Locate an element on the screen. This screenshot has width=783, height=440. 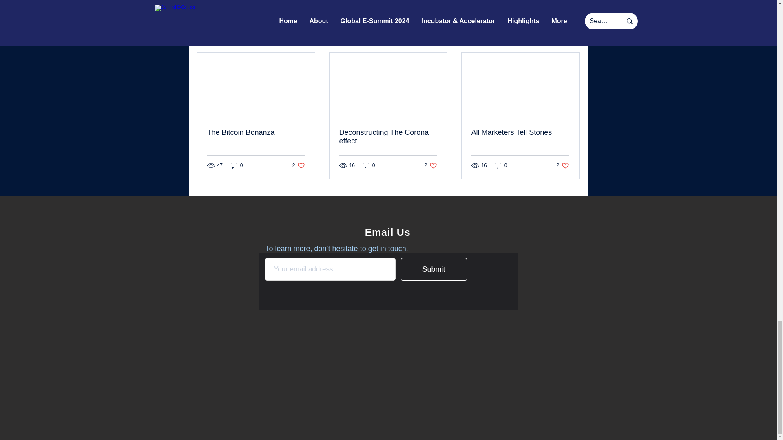
The Bitcoin Bonanza is located at coordinates (256, 132).